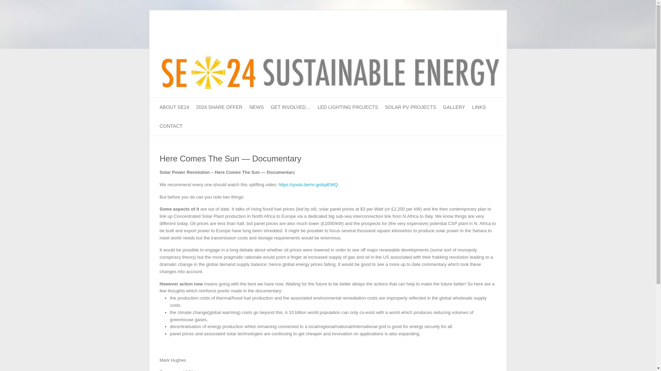  I want to click on 2024 SHARE OFFER, so click(219, 107).